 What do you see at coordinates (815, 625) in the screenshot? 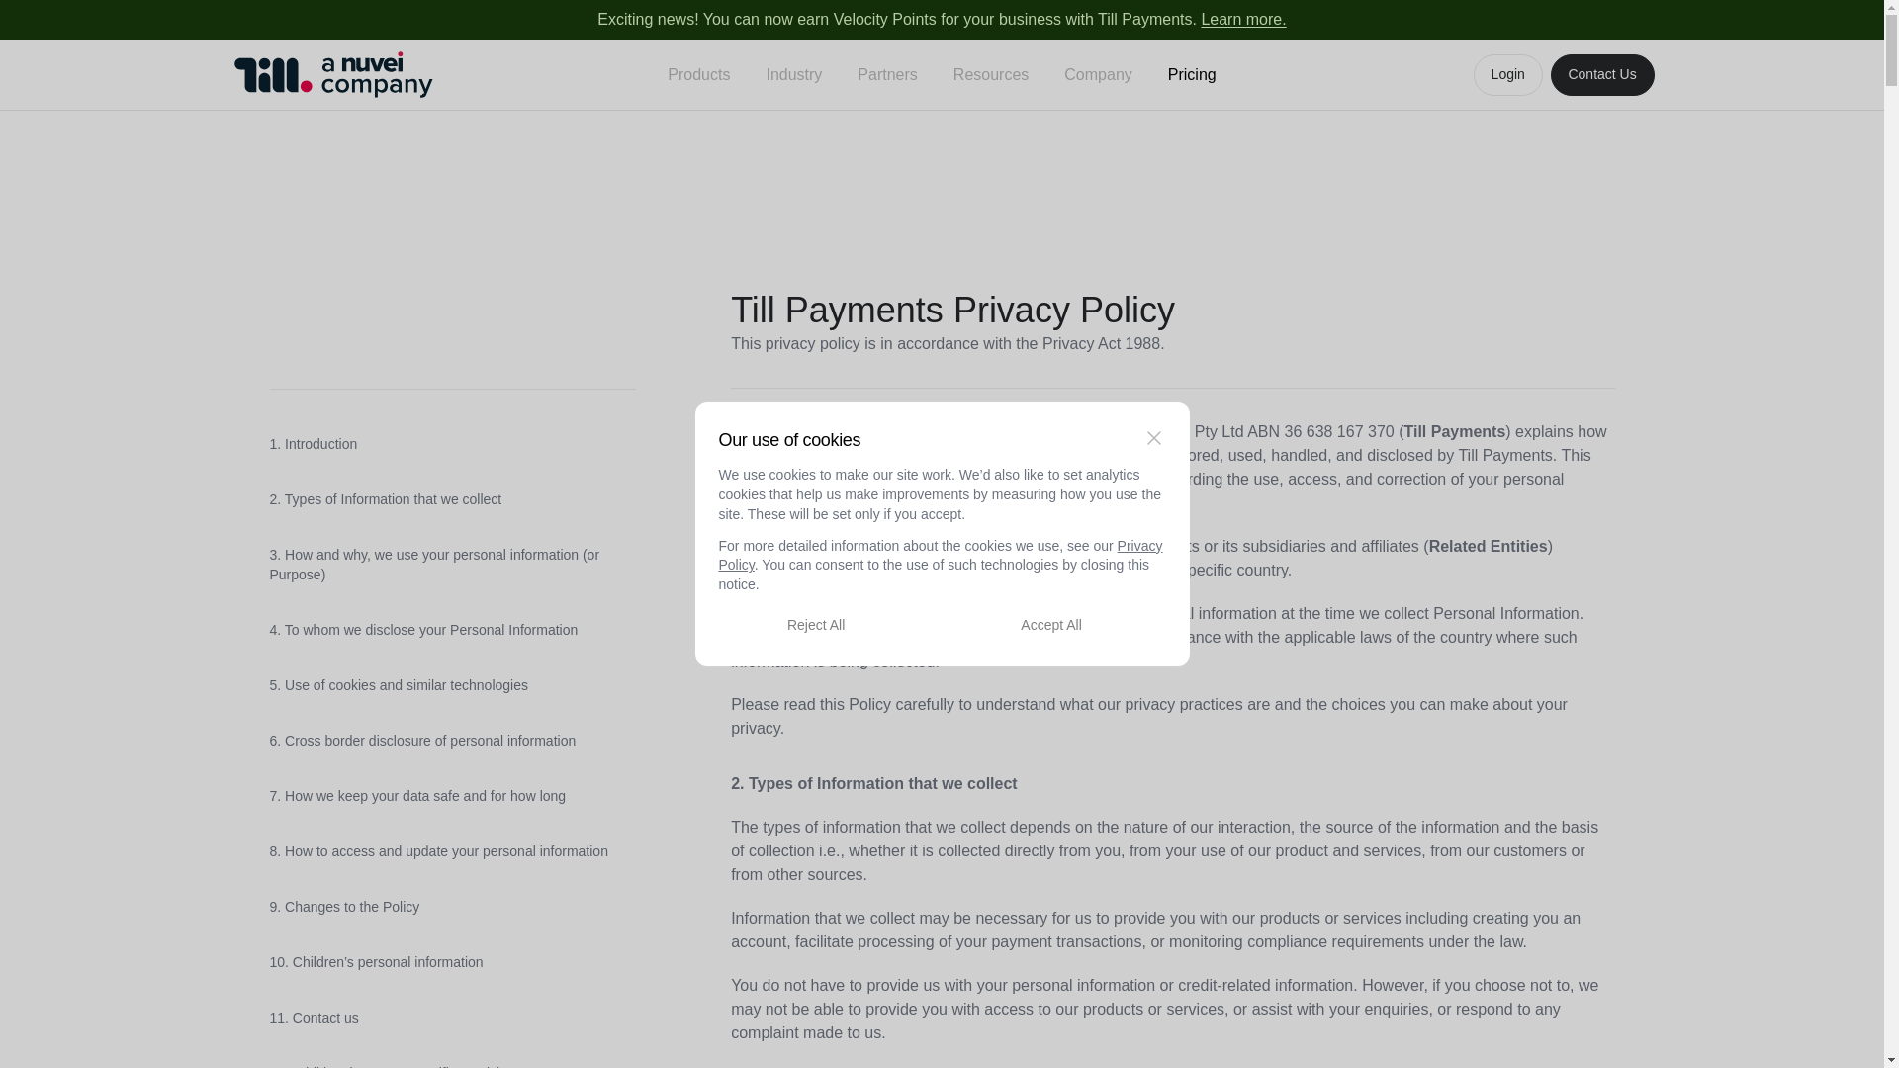
I see `Reject All` at bounding box center [815, 625].